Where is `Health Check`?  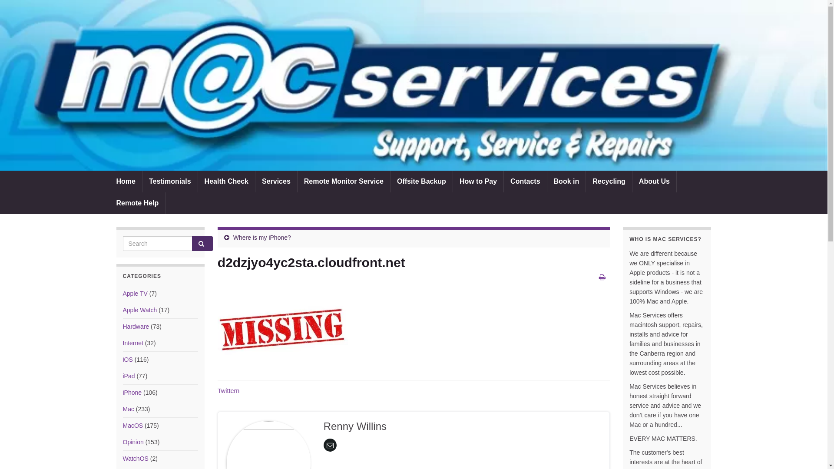
Health Check is located at coordinates (227, 182).